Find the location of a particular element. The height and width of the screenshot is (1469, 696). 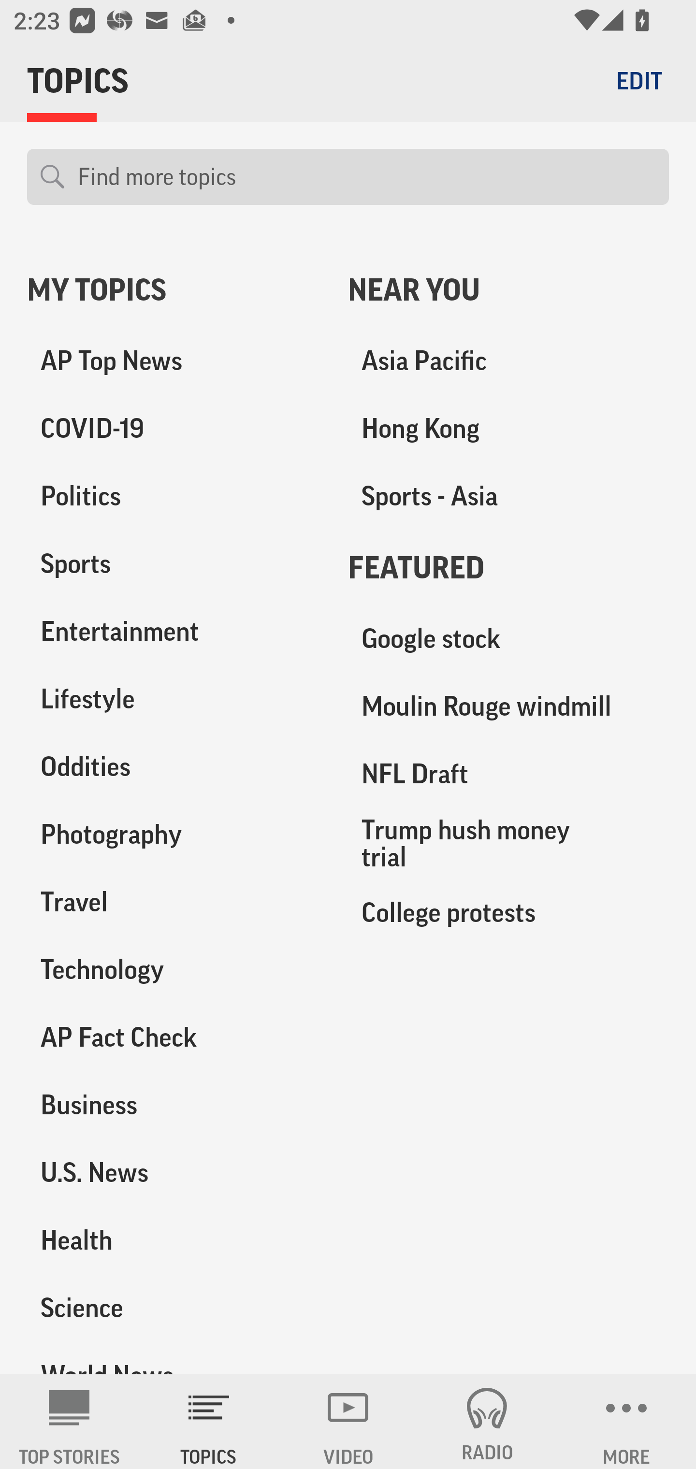

Photography is located at coordinates (174, 834).